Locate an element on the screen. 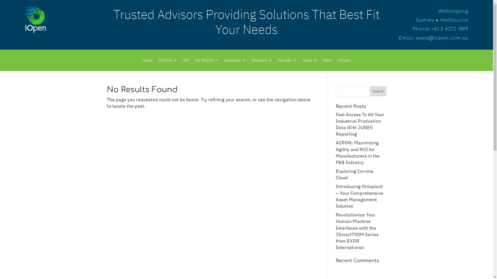  Services is located at coordinates (287, 61).